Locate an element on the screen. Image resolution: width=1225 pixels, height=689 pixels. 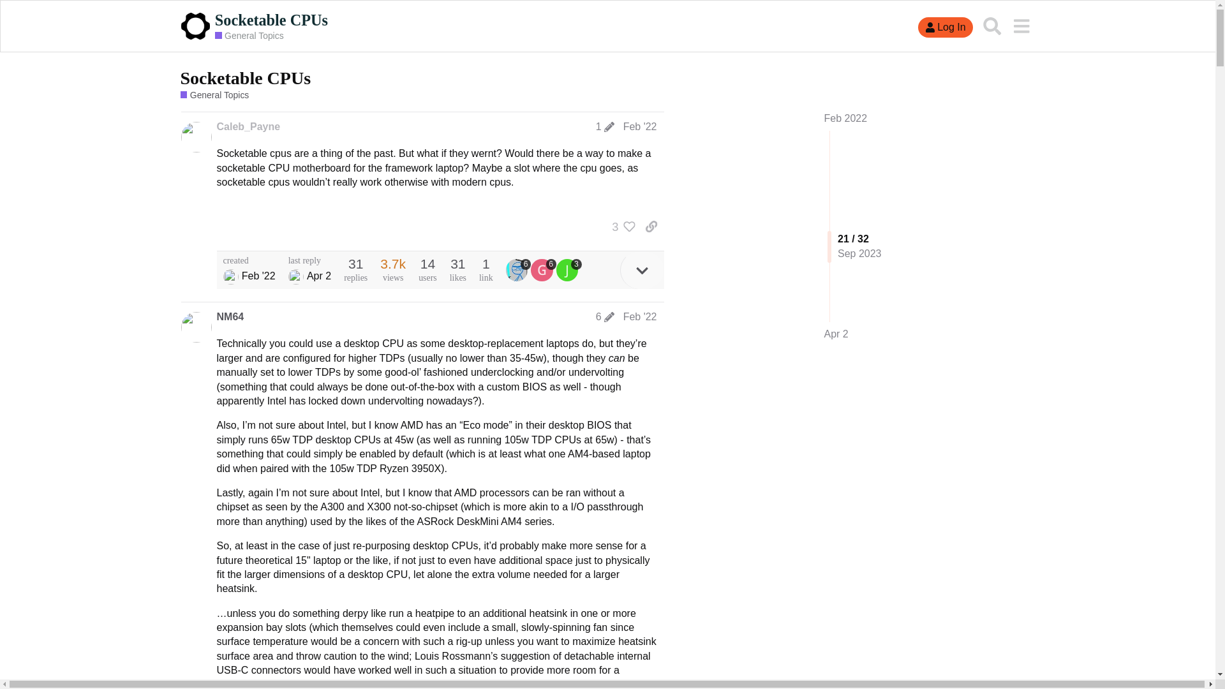
Socketable CPUs is located at coordinates (245, 78).